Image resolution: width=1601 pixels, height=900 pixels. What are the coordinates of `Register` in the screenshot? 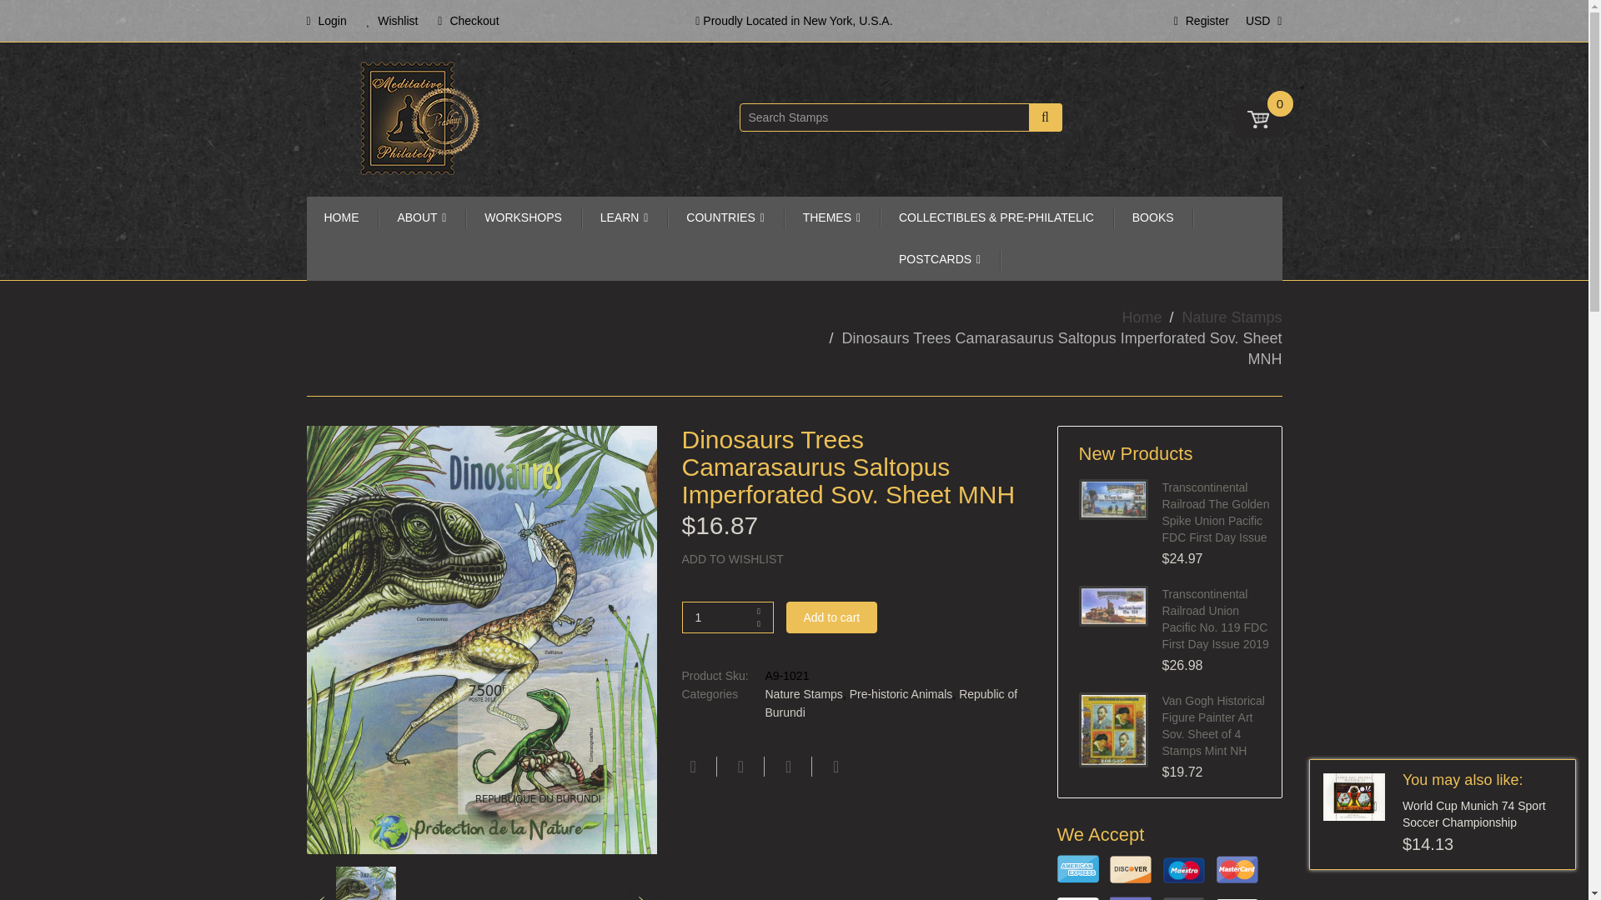 It's located at (1201, 20).